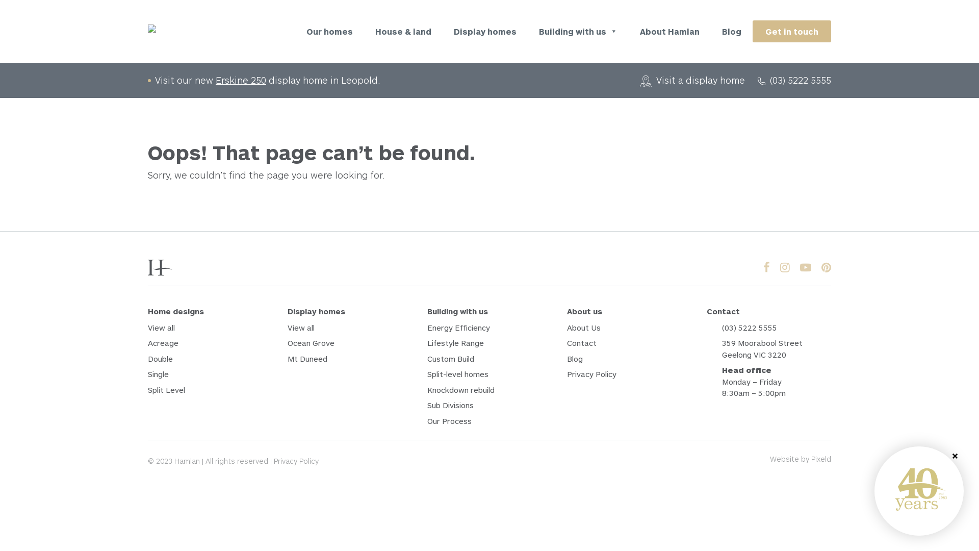 The image size is (979, 551). What do you see at coordinates (629, 359) in the screenshot?
I see `Blog` at bounding box center [629, 359].